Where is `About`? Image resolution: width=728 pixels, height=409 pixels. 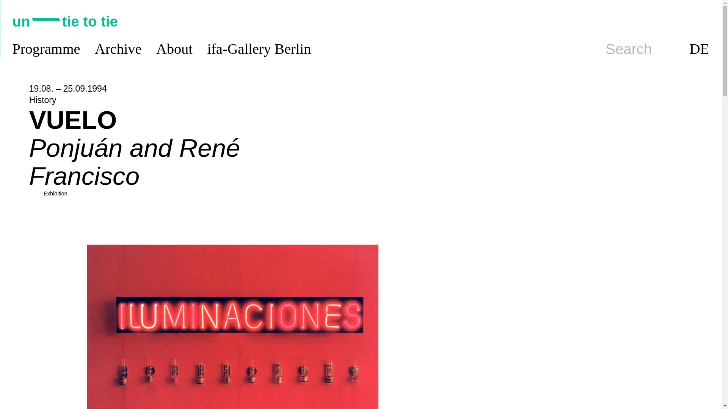
About is located at coordinates (174, 49).